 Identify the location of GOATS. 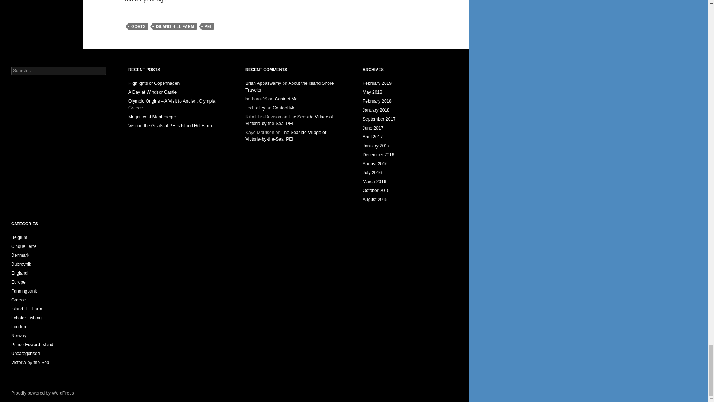
(138, 26).